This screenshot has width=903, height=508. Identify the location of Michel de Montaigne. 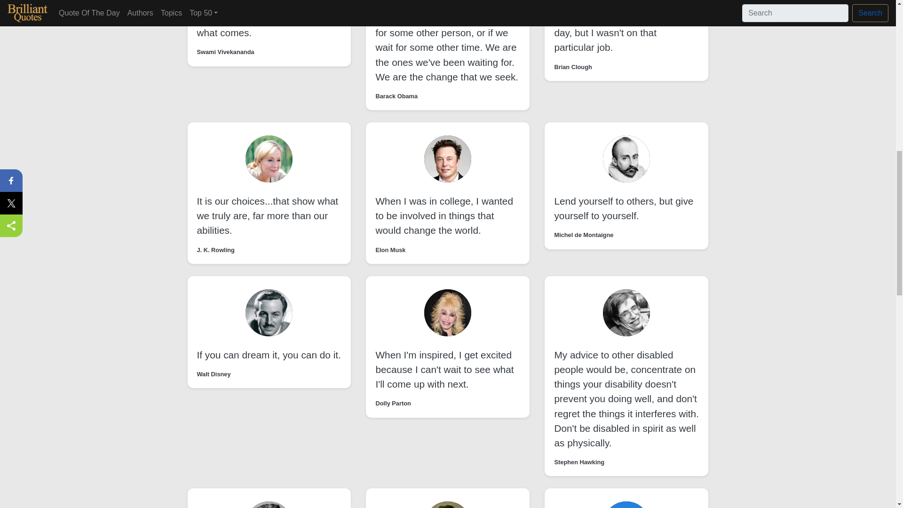
(583, 235).